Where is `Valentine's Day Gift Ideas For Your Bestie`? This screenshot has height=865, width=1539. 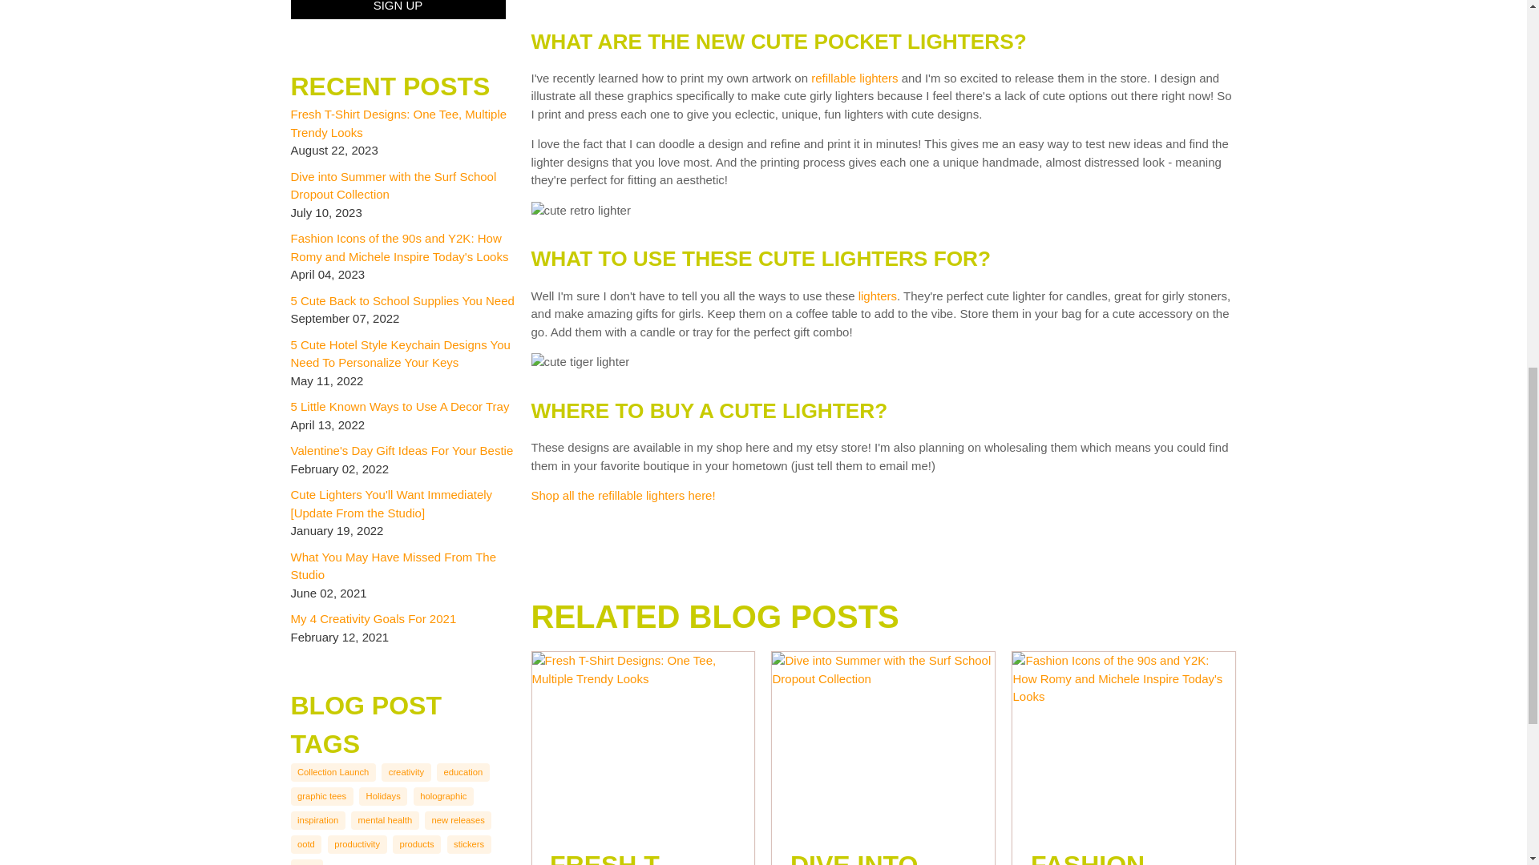
Valentine's Day Gift Ideas For Your Bestie is located at coordinates (401, 450).